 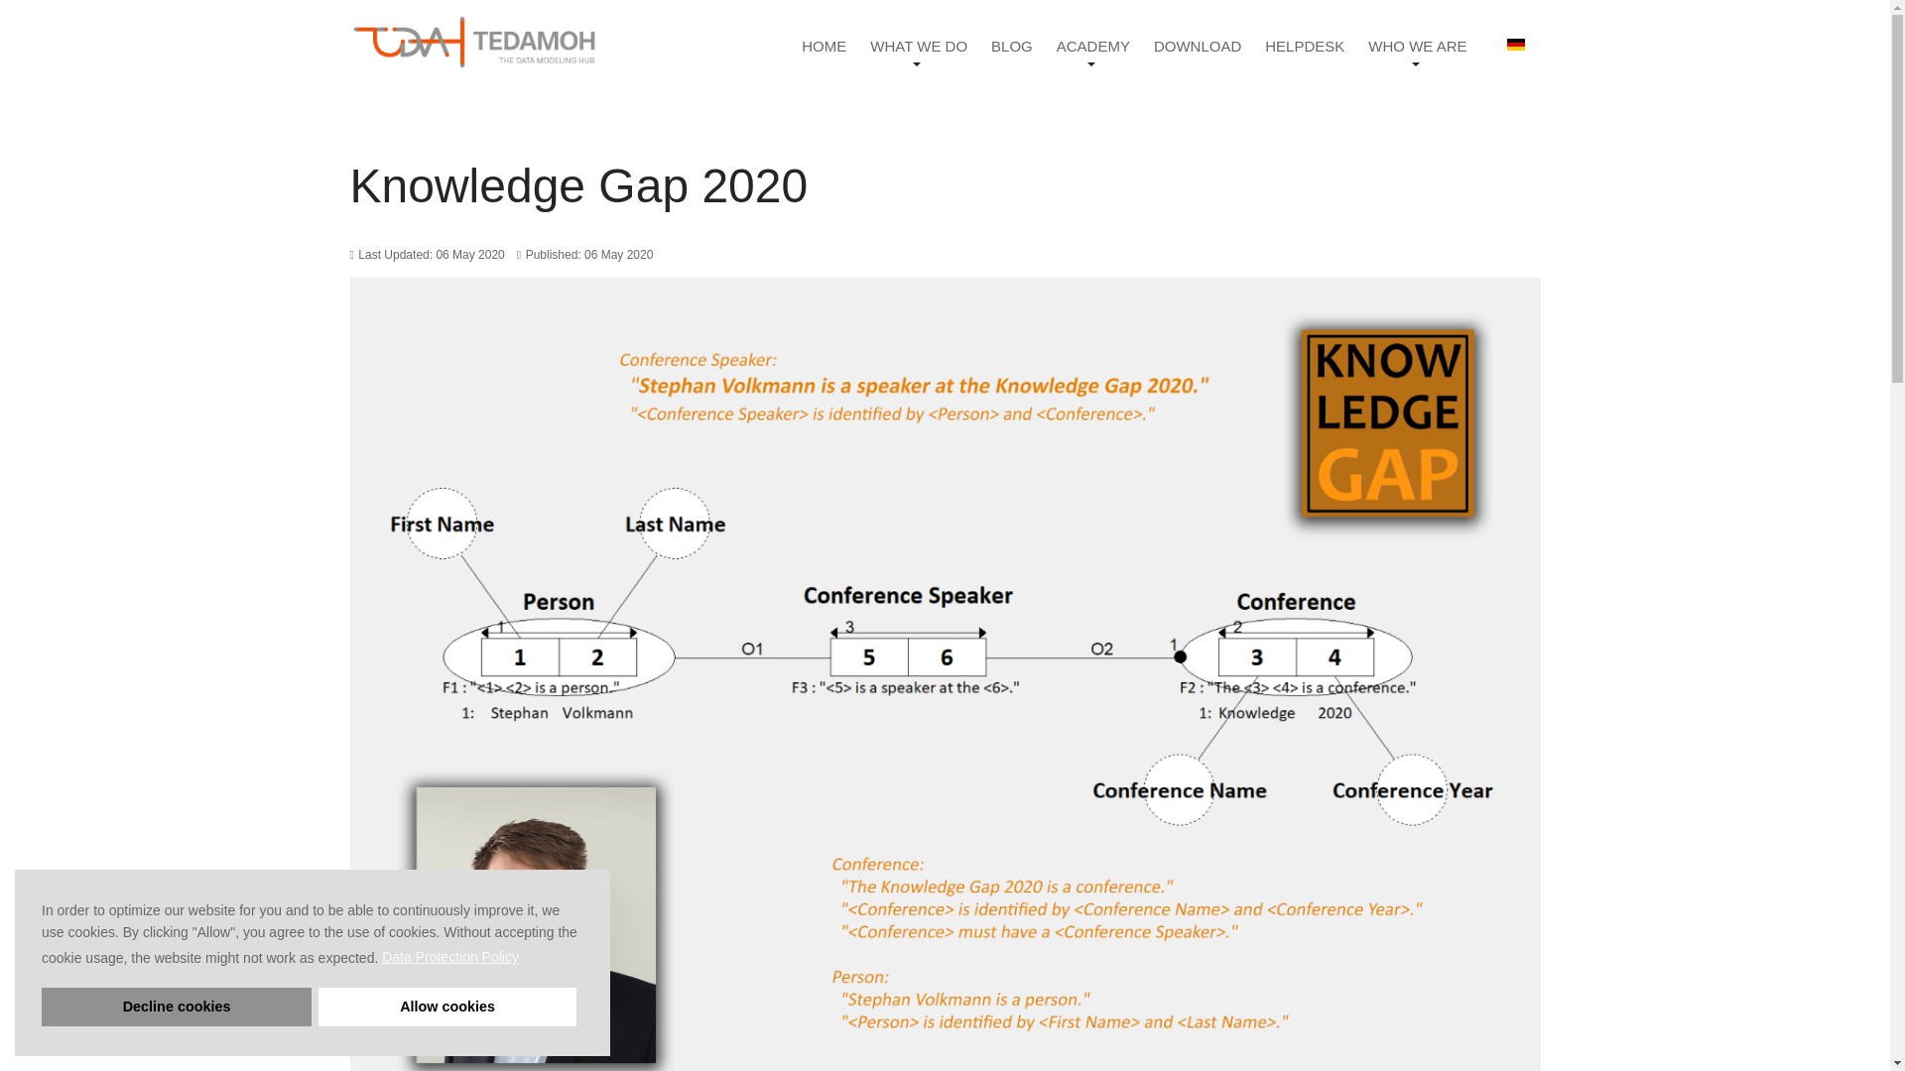 What do you see at coordinates (919, 54) in the screenshot?
I see `WHAT WE DO` at bounding box center [919, 54].